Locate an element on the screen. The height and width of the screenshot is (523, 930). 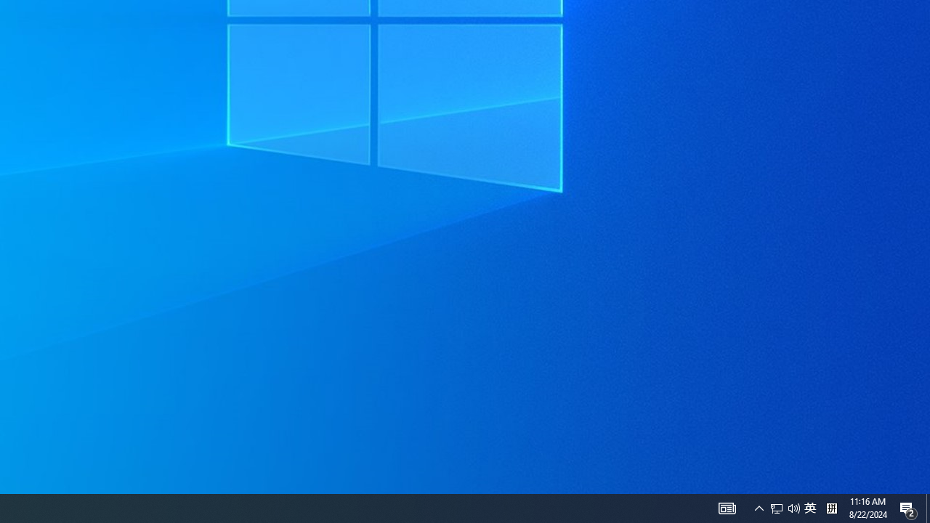
Q2790: 100% is located at coordinates (727, 508).